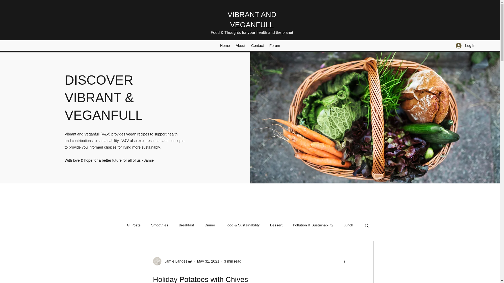 This screenshot has width=504, height=283. Describe the element at coordinates (240, 46) in the screenshot. I see `About` at that location.